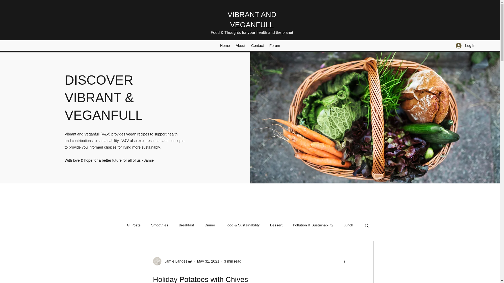 This screenshot has width=504, height=283. Describe the element at coordinates (240, 46) in the screenshot. I see `About` at that location.